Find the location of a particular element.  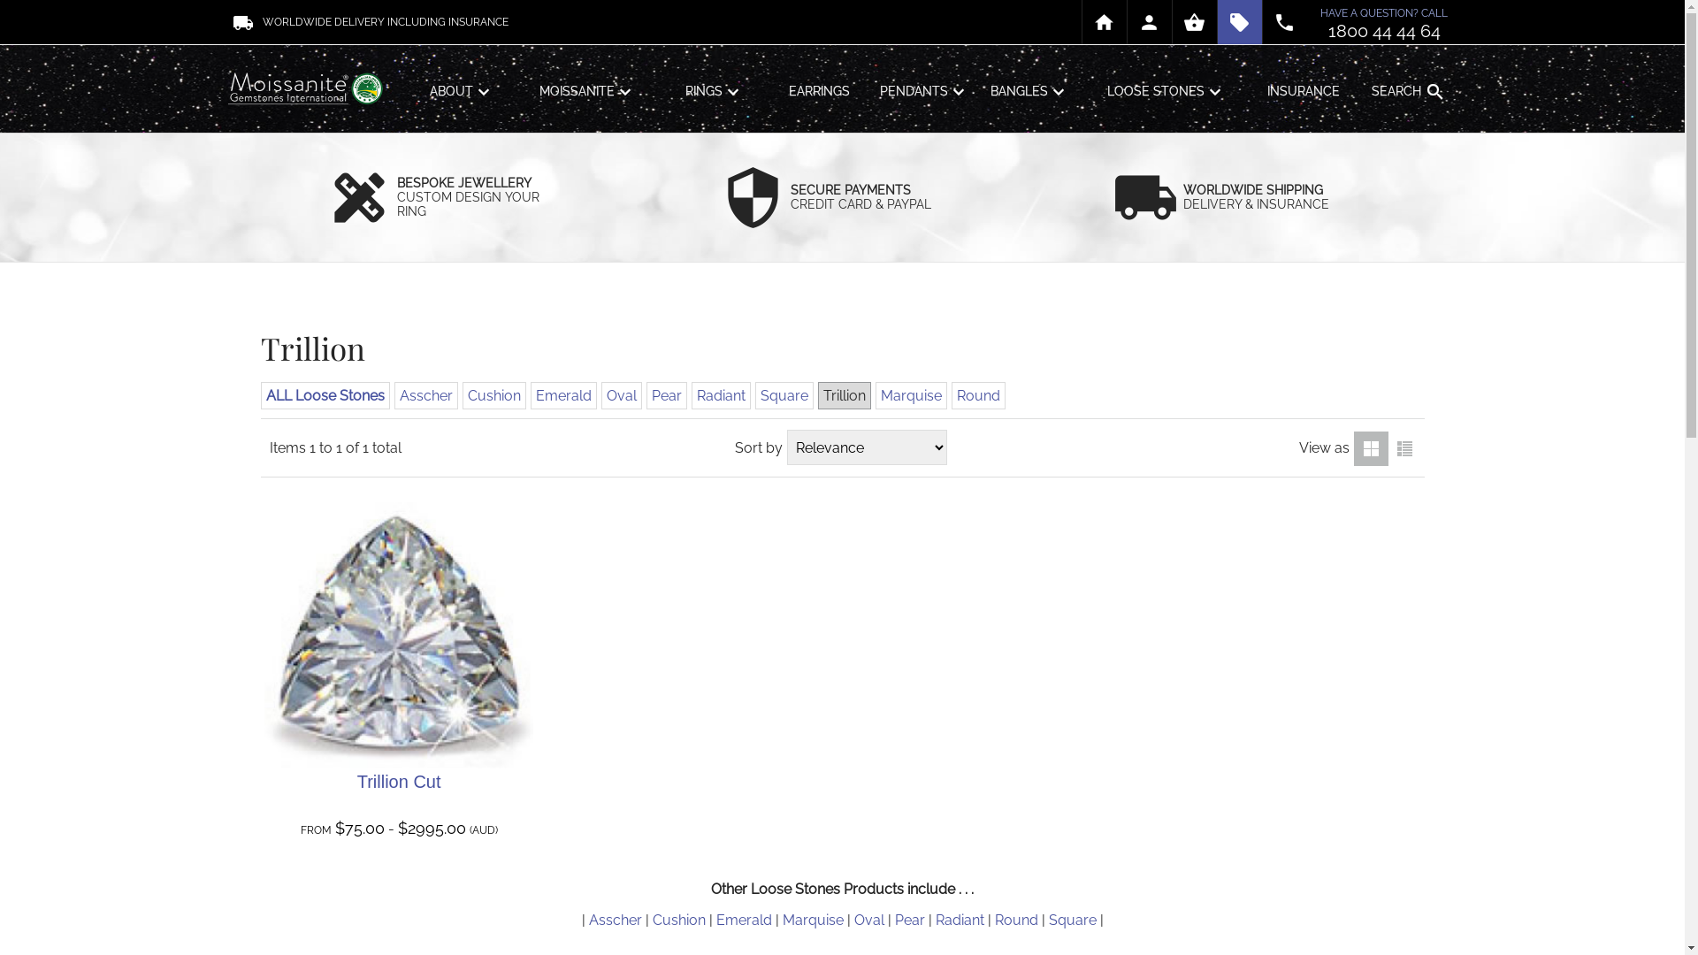

Radiant is located at coordinates (722, 396).